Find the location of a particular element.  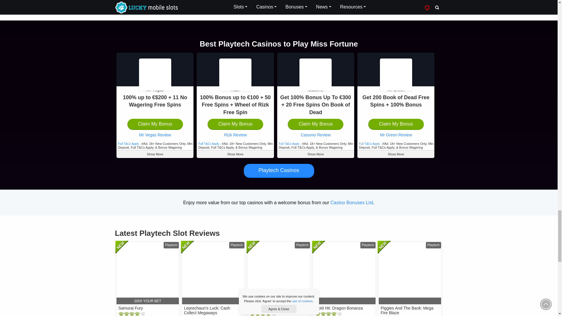

Tweet it Feline Friend! is located at coordinates (205, 5).